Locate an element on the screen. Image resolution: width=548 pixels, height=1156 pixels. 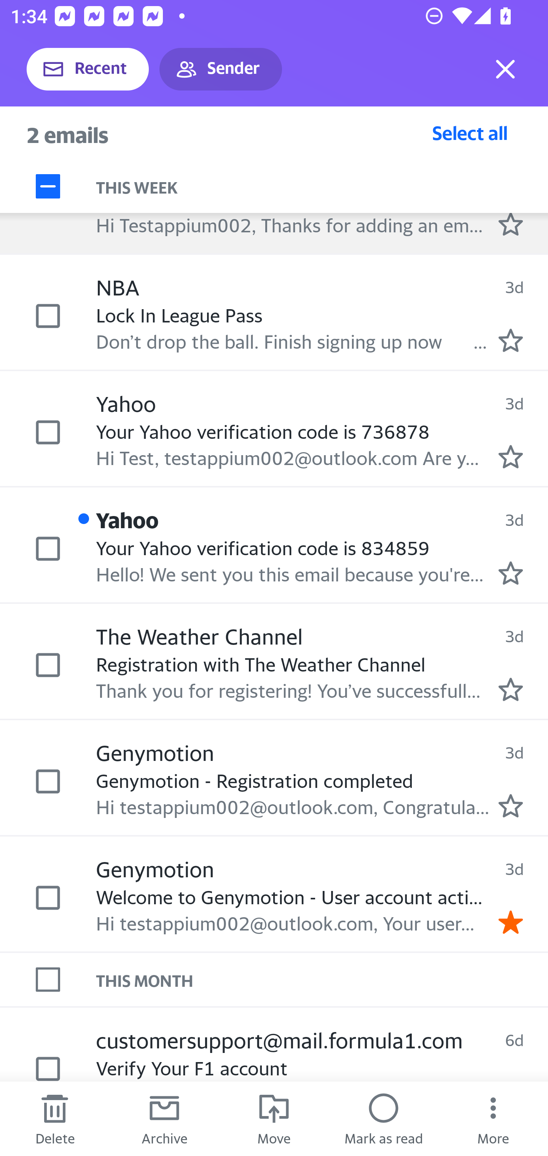
Mark as starred. is located at coordinates (511, 573).